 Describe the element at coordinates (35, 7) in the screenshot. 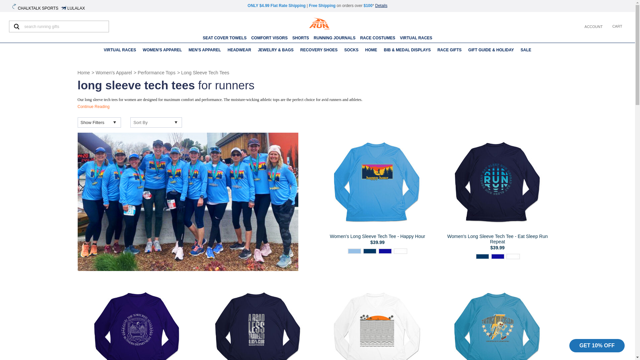

I see `CHALKTALK SPORTS` at that location.